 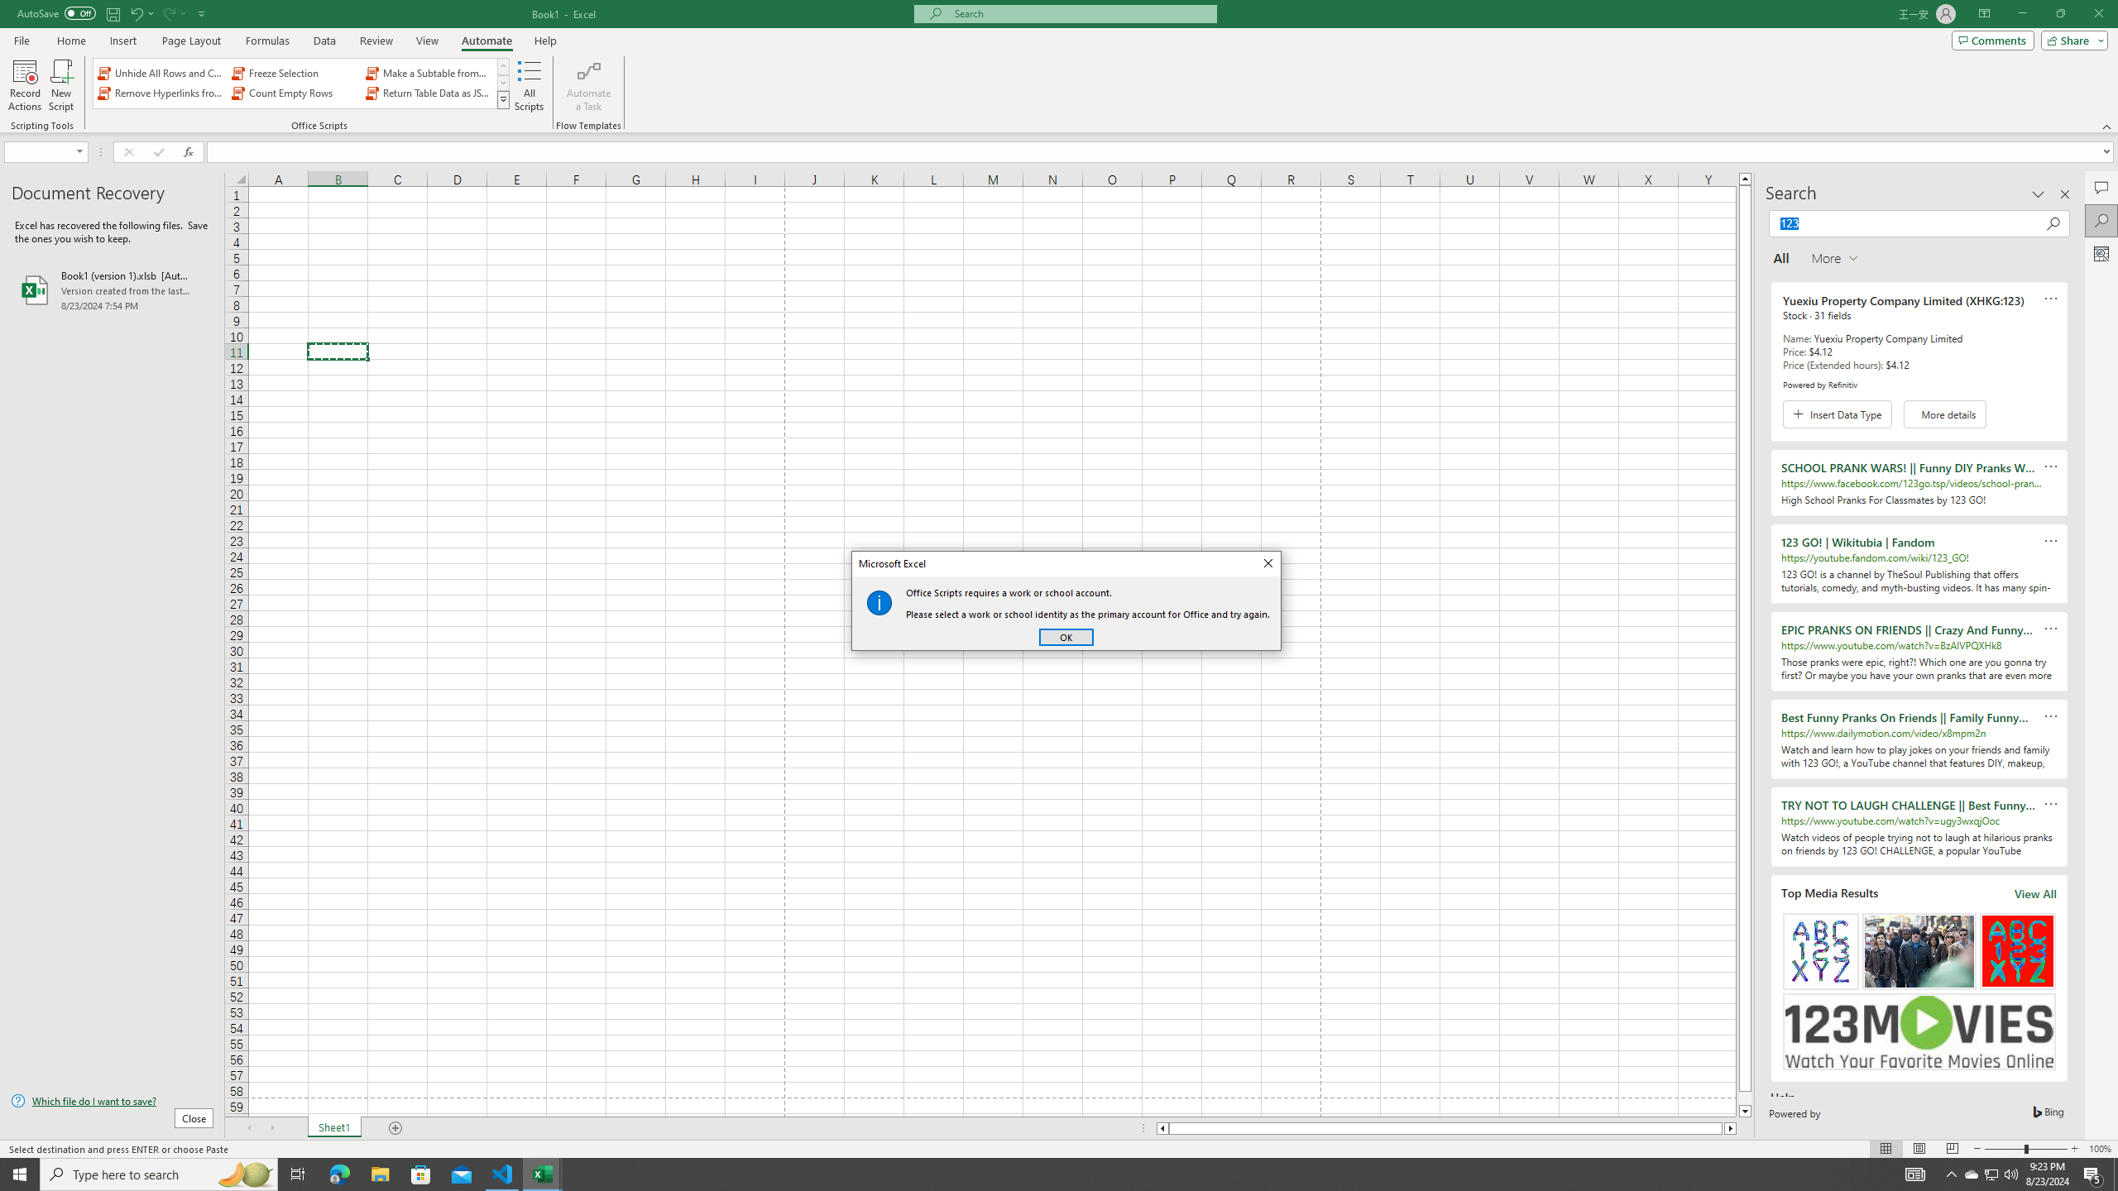 I want to click on Row Down, so click(x=503, y=83).